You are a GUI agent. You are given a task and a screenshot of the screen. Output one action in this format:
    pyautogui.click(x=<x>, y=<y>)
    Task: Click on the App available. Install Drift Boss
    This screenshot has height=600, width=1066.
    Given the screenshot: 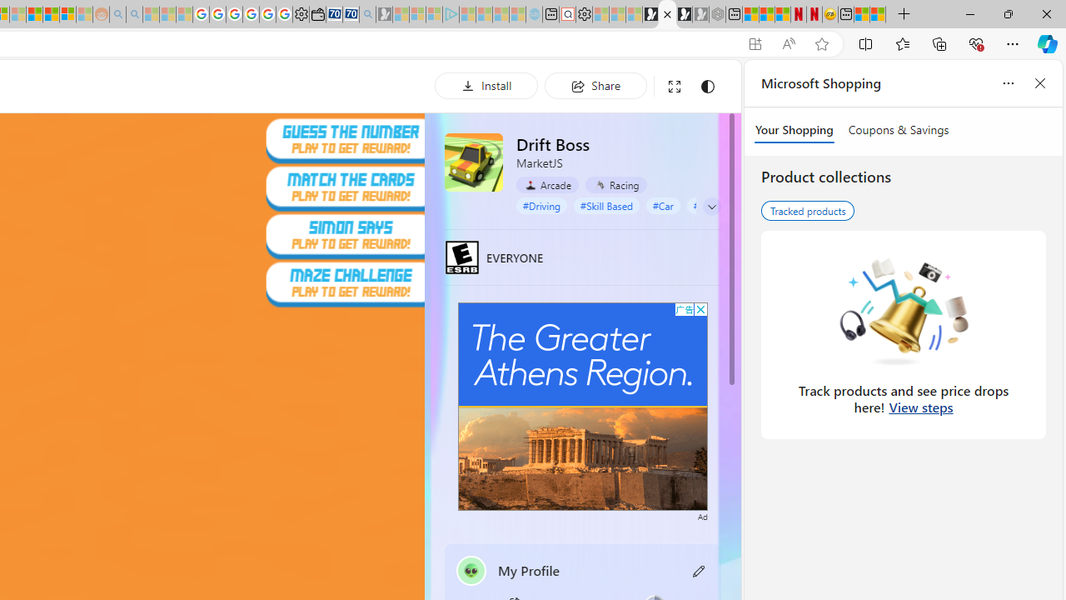 What is the action you would take?
    pyautogui.click(x=755, y=44)
    